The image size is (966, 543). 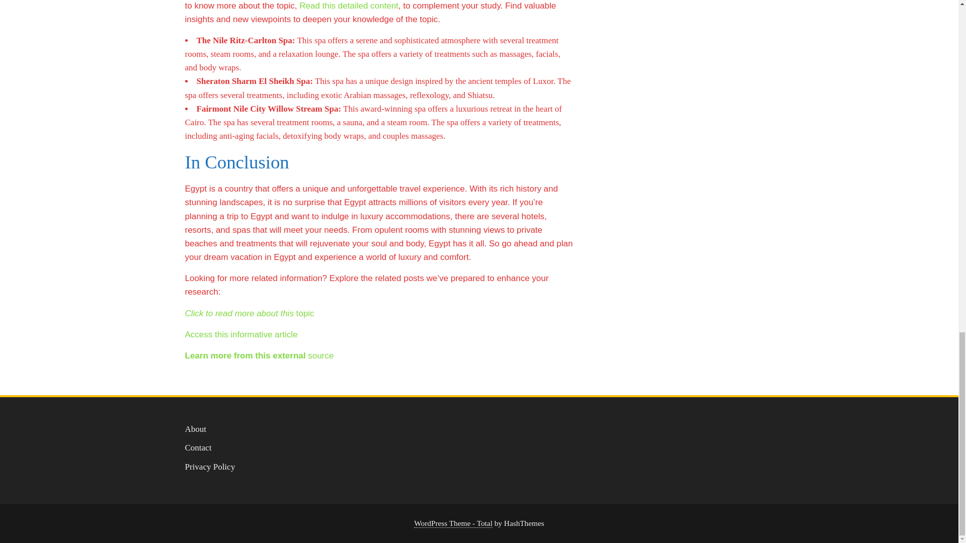 I want to click on Privacy Policy, so click(x=210, y=467).